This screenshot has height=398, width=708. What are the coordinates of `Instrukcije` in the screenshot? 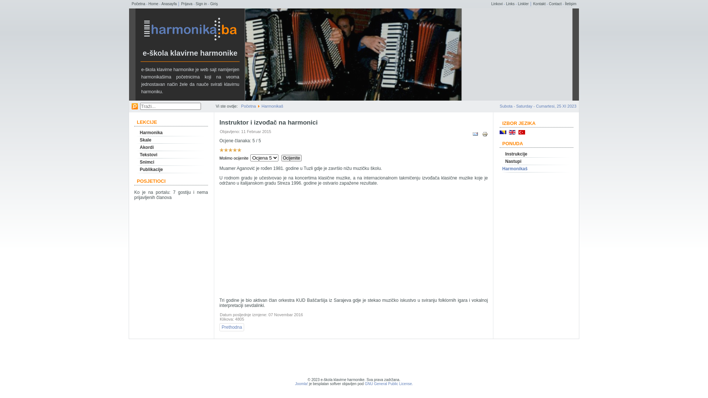 It's located at (537, 154).